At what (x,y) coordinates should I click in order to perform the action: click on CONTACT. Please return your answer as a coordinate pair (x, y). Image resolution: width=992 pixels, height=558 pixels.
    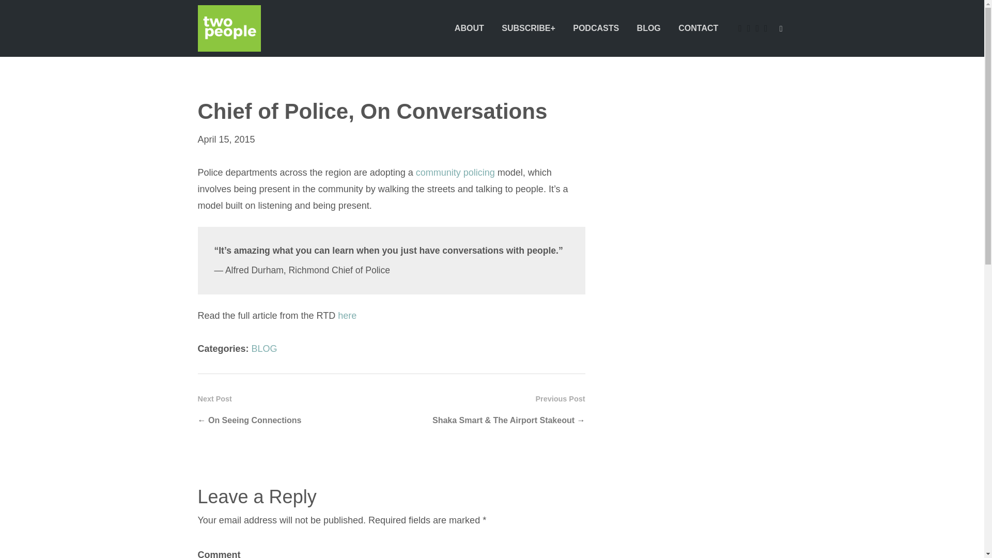
    Looking at the image, I should click on (698, 28).